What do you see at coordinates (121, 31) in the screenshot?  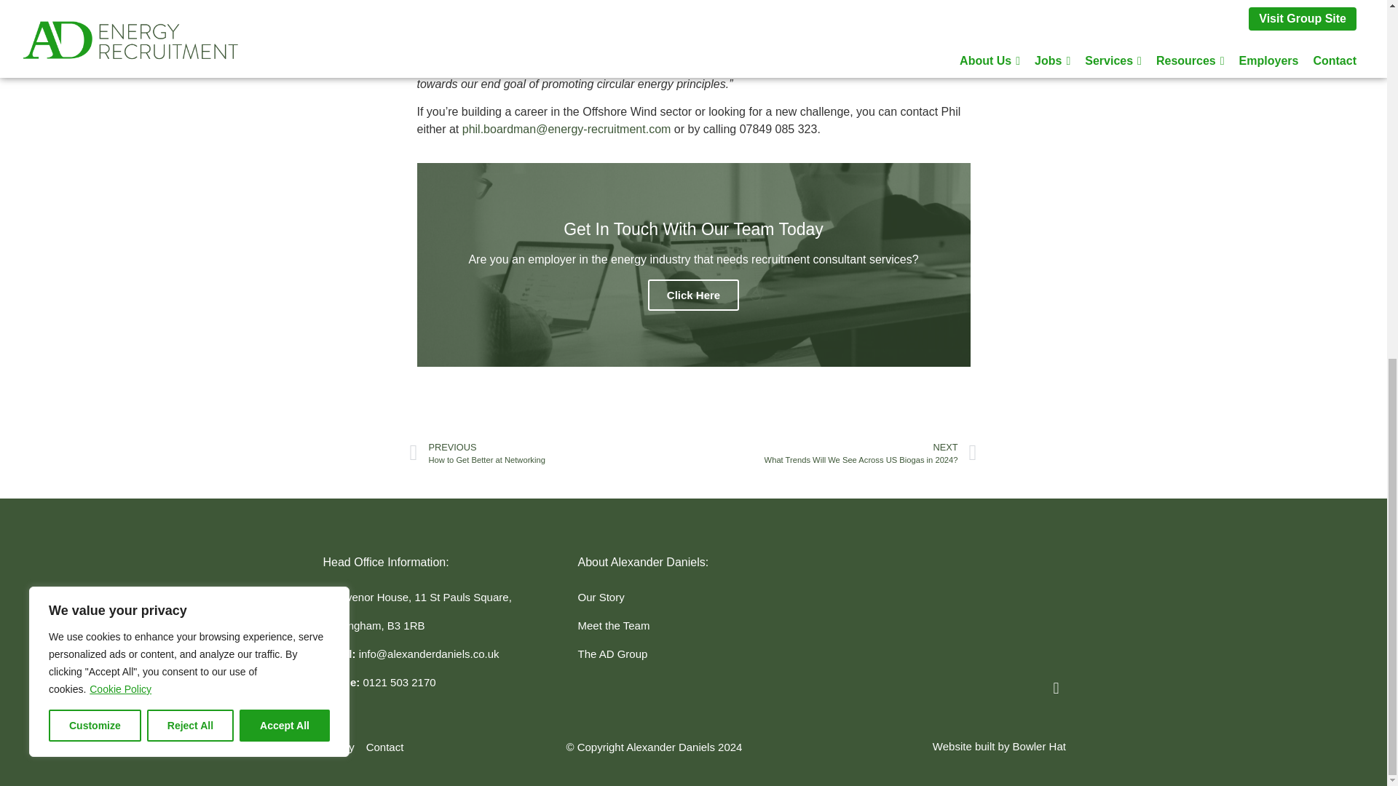 I see `Cookie Policy` at bounding box center [121, 31].